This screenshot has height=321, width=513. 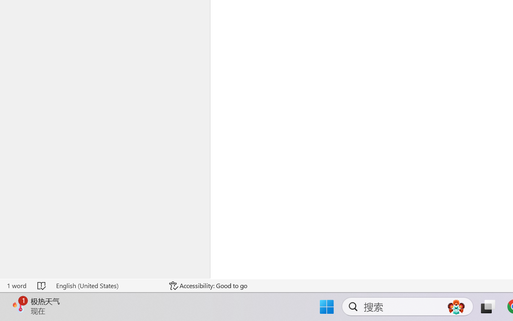 I want to click on Spelling and Grammar Check No Errors, so click(x=42, y=286).